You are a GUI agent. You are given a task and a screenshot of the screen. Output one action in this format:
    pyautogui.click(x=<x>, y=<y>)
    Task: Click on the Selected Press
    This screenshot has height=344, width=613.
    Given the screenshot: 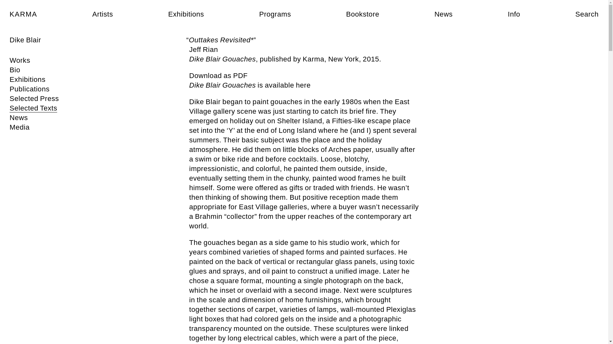 What is the action you would take?
    pyautogui.click(x=34, y=99)
    